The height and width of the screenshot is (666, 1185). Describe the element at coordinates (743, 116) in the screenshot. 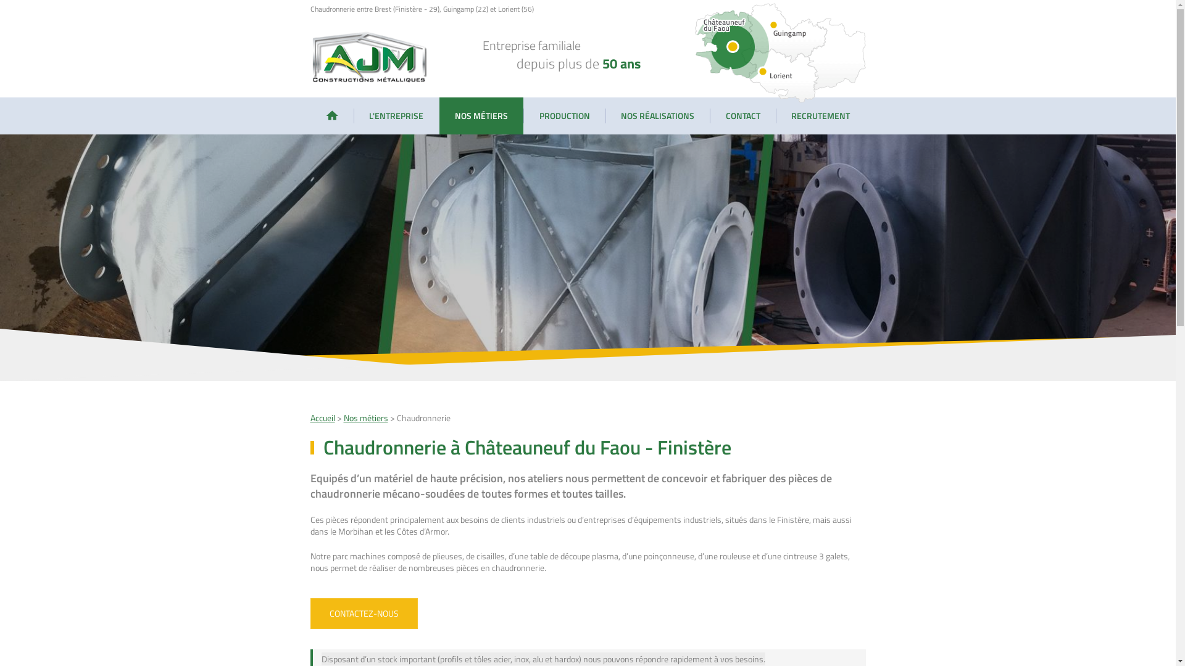

I see `CONTACT` at that location.